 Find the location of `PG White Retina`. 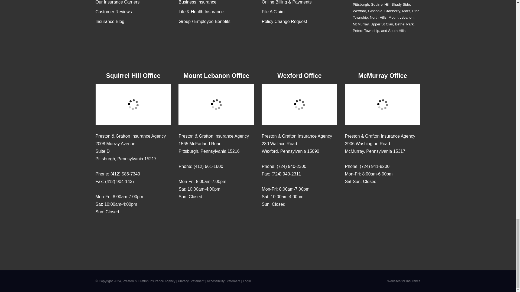

PG White Retina is located at coordinates (258, 56).